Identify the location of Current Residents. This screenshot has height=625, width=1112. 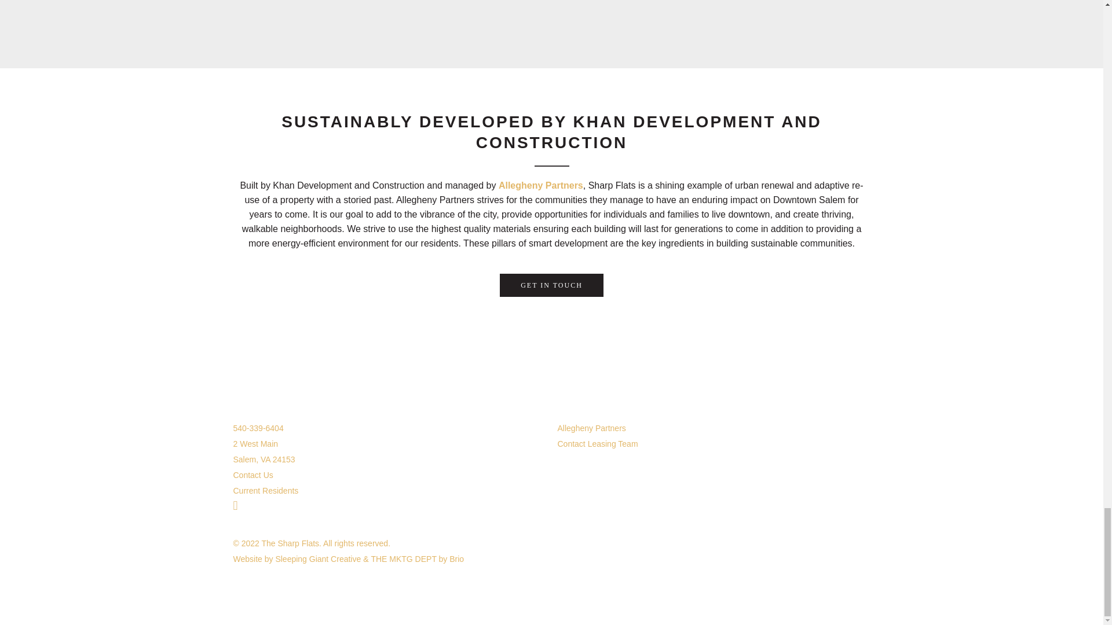
(265, 491).